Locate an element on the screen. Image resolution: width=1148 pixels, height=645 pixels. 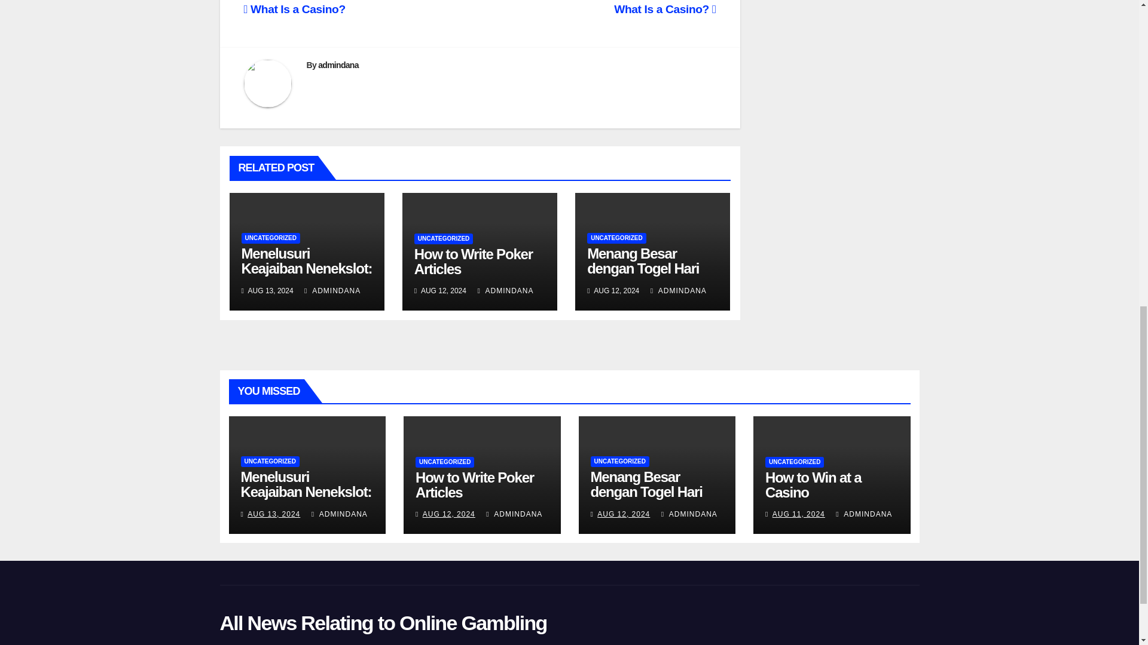
What Is a Casino? is located at coordinates (294, 9).